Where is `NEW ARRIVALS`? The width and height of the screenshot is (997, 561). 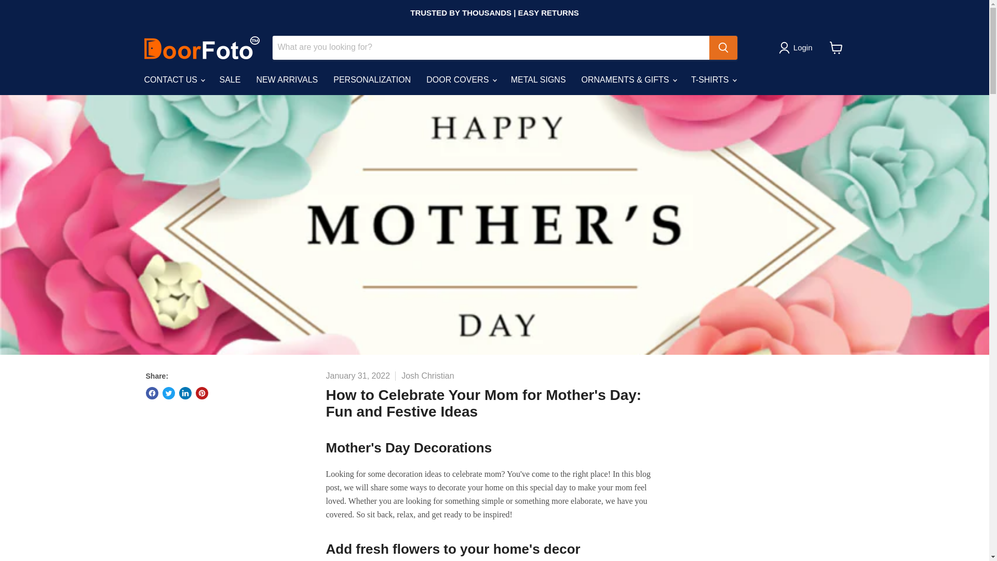
NEW ARRIVALS is located at coordinates (287, 79).